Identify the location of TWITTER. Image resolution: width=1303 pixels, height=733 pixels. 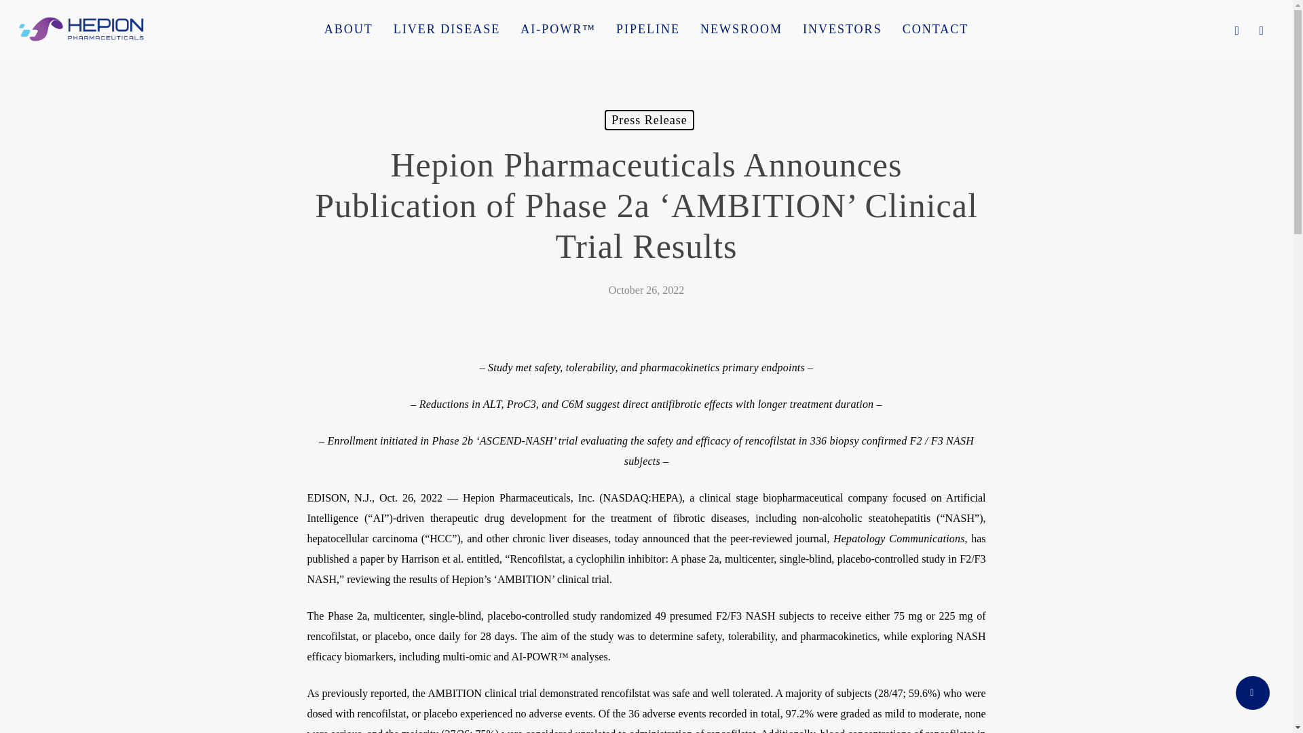
(1236, 29).